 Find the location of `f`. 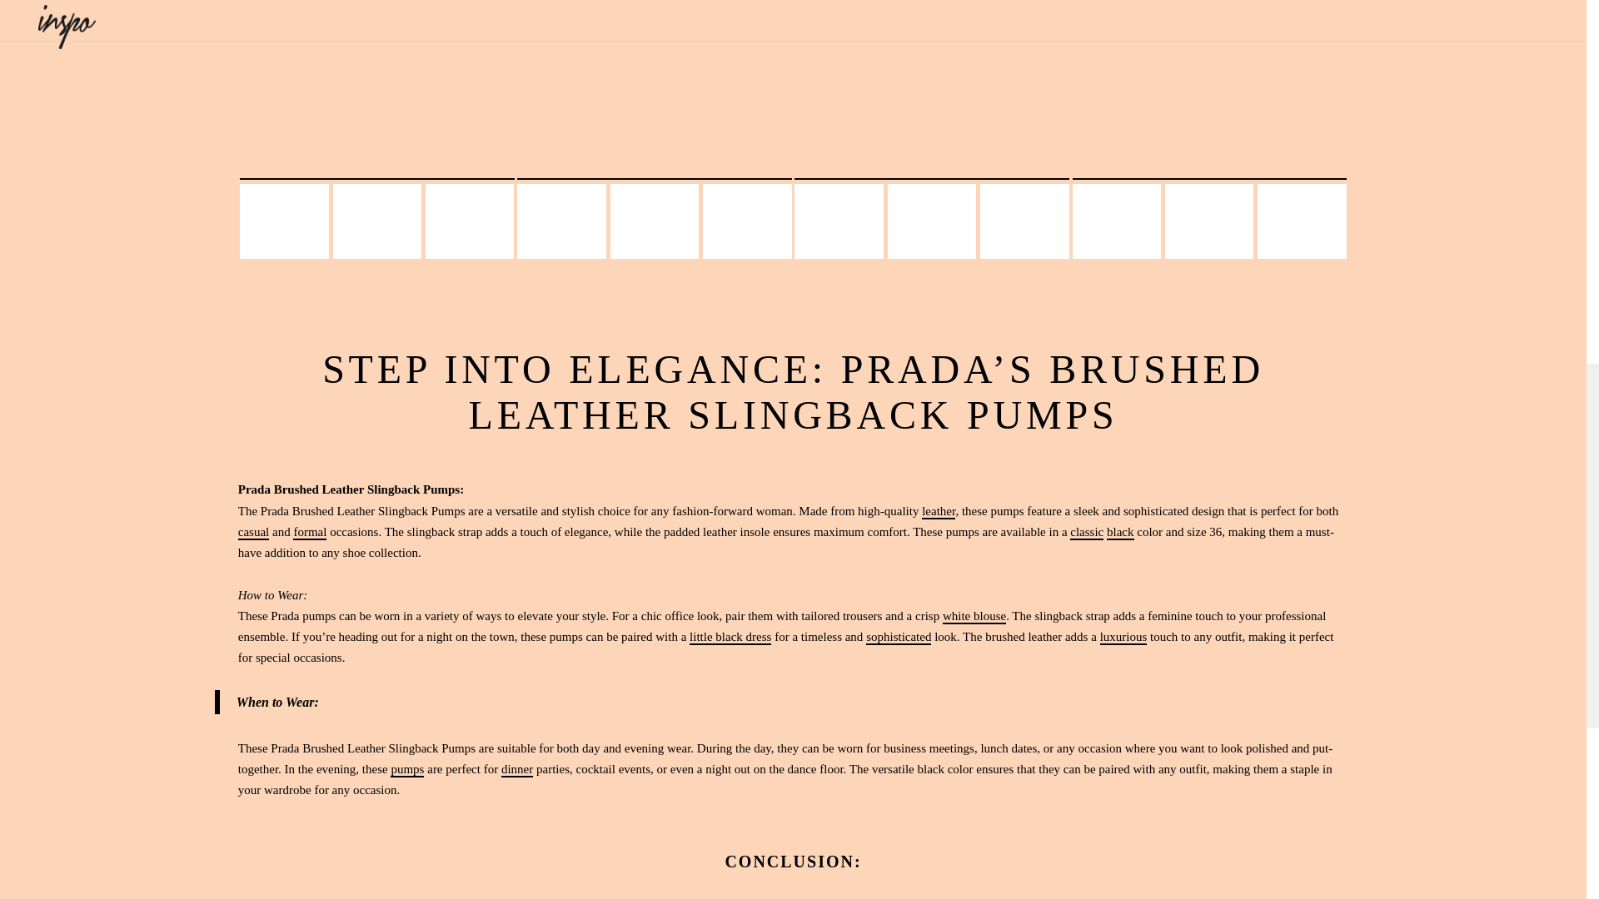

f is located at coordinates (643, 698).